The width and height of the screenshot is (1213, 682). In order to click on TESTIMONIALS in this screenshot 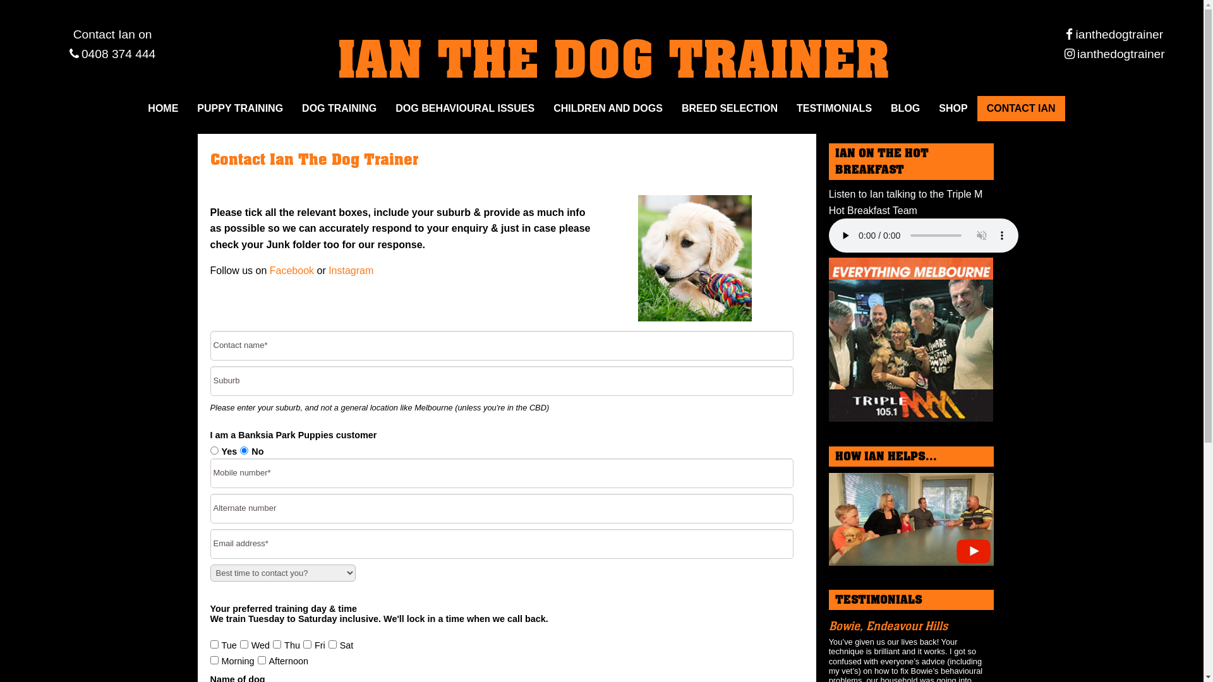, I will do `click(834, 109)`.